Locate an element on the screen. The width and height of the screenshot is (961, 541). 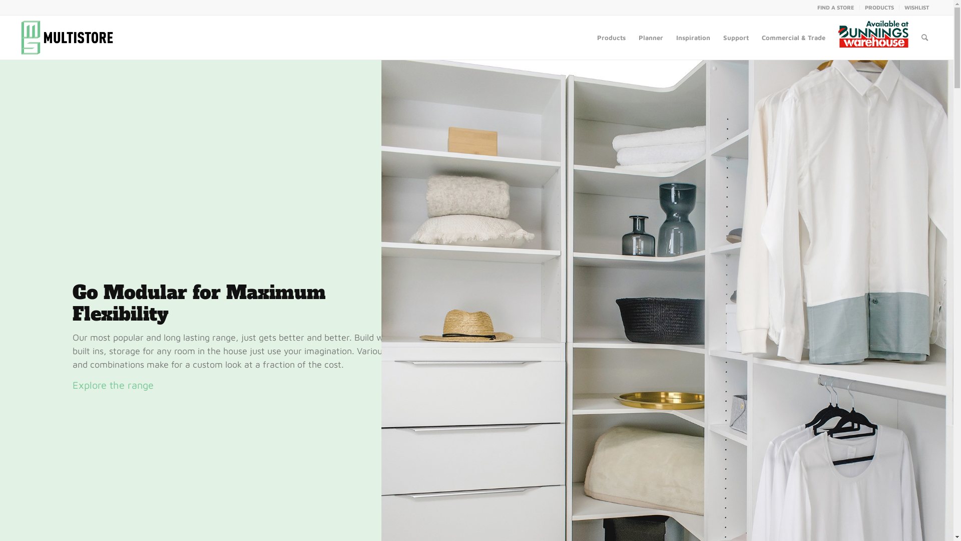
Planner is located at coordinates (651, 38).